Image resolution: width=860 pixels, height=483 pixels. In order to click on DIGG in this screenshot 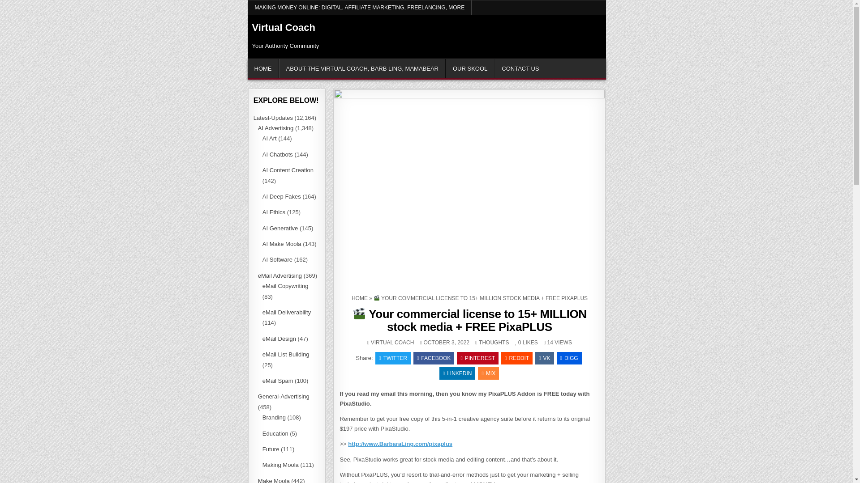, I will do `click(569, 358)`.